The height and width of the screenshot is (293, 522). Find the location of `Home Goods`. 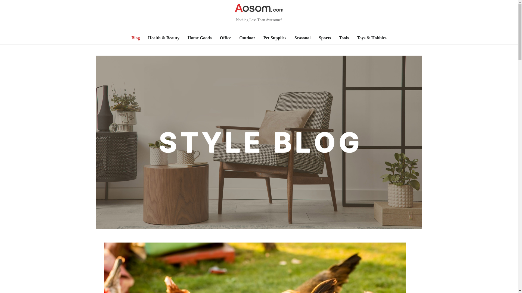

Home Goods is located at coordinates (200, 38).